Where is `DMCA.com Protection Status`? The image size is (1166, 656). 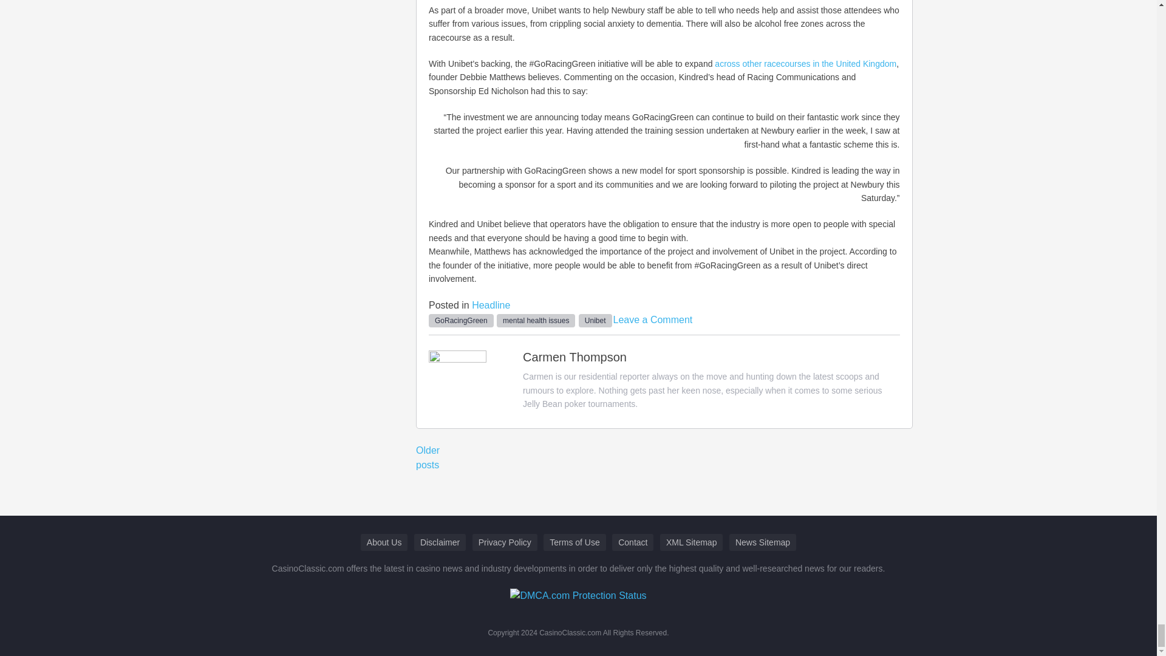
DMCA.com Protection Status is located at coordinates (578, 595).